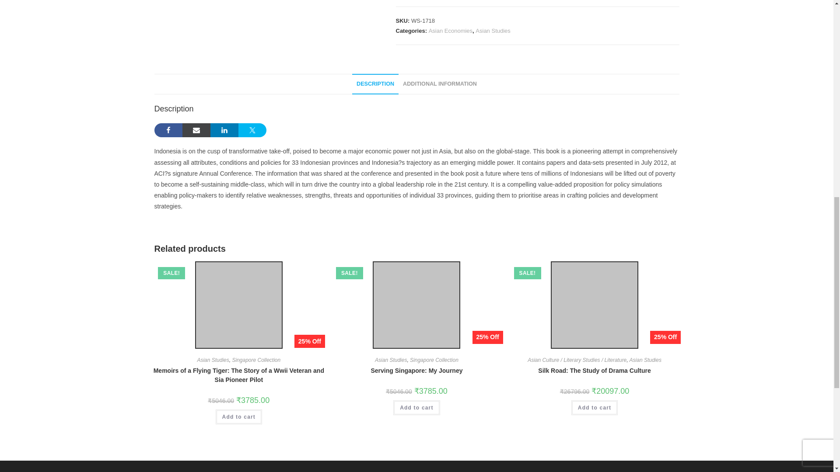 Image resolution: width=840 pixels, height=472 pixels. I want to click on Asian Studies, so click(493, 31).